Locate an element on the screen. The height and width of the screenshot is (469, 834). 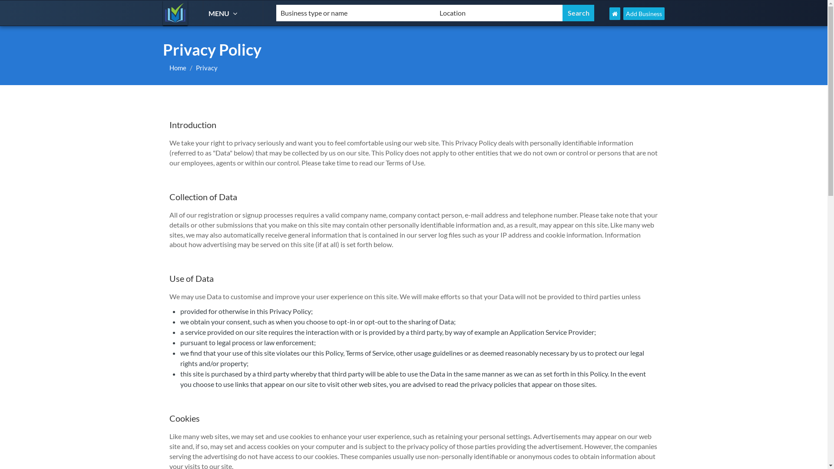
Search is located at coordinates (579, 13).